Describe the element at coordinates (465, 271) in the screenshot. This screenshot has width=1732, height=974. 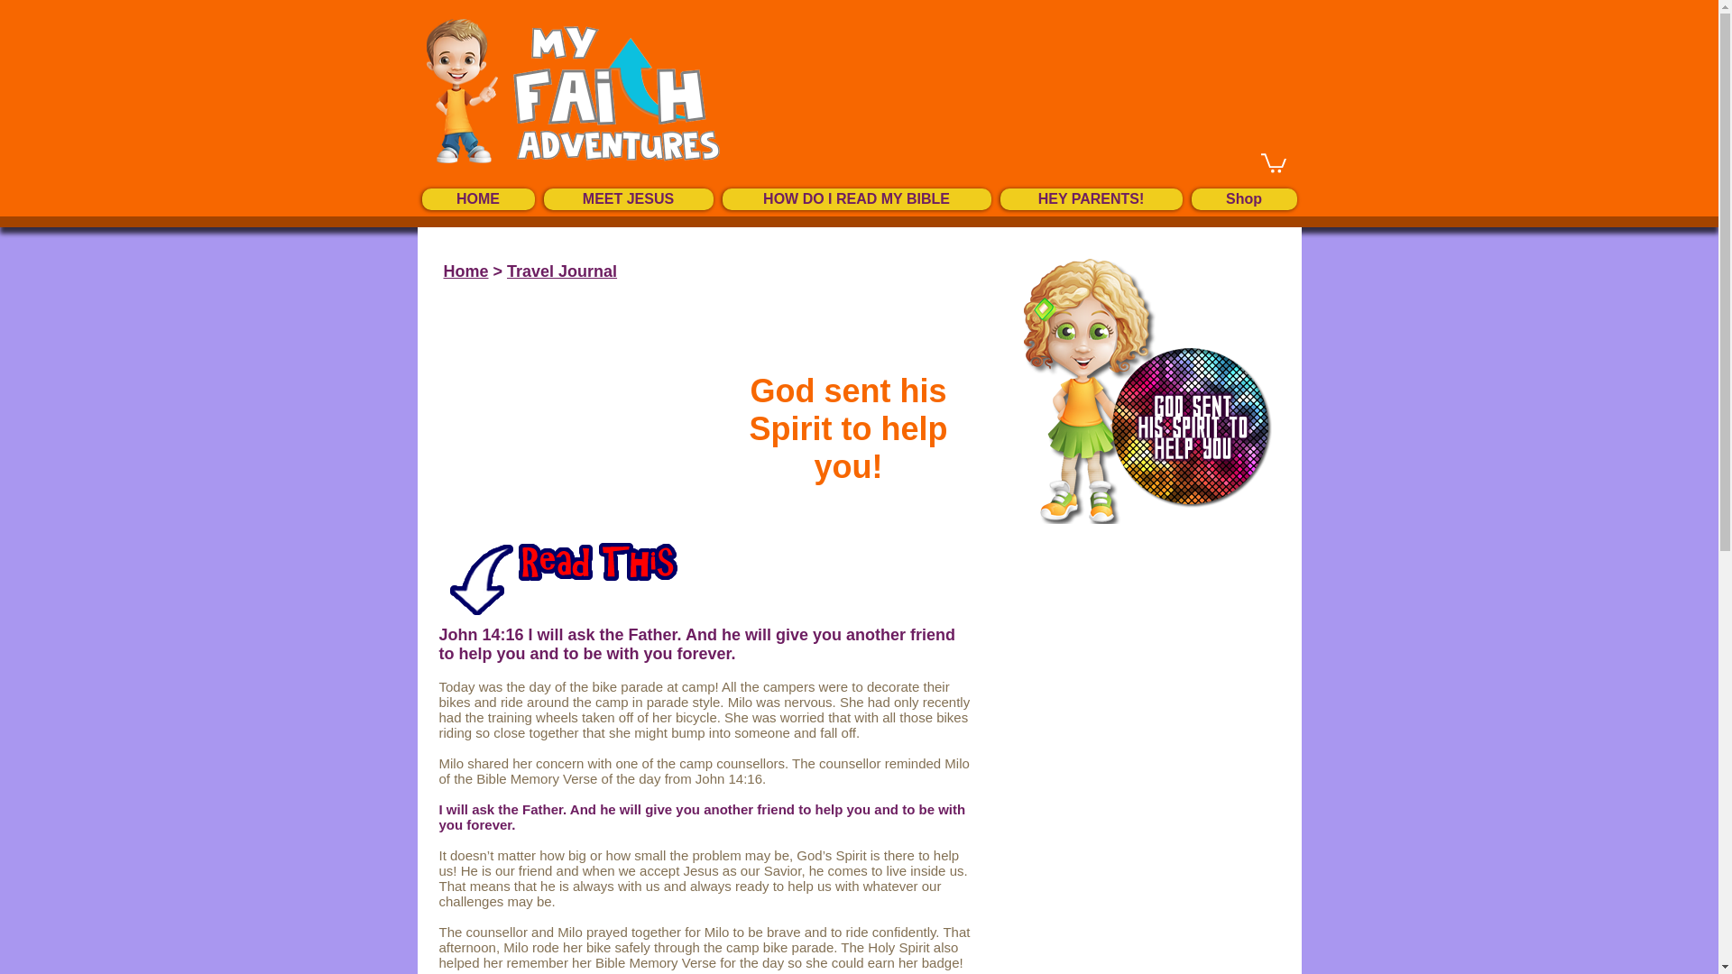
I see `Home` at that location.